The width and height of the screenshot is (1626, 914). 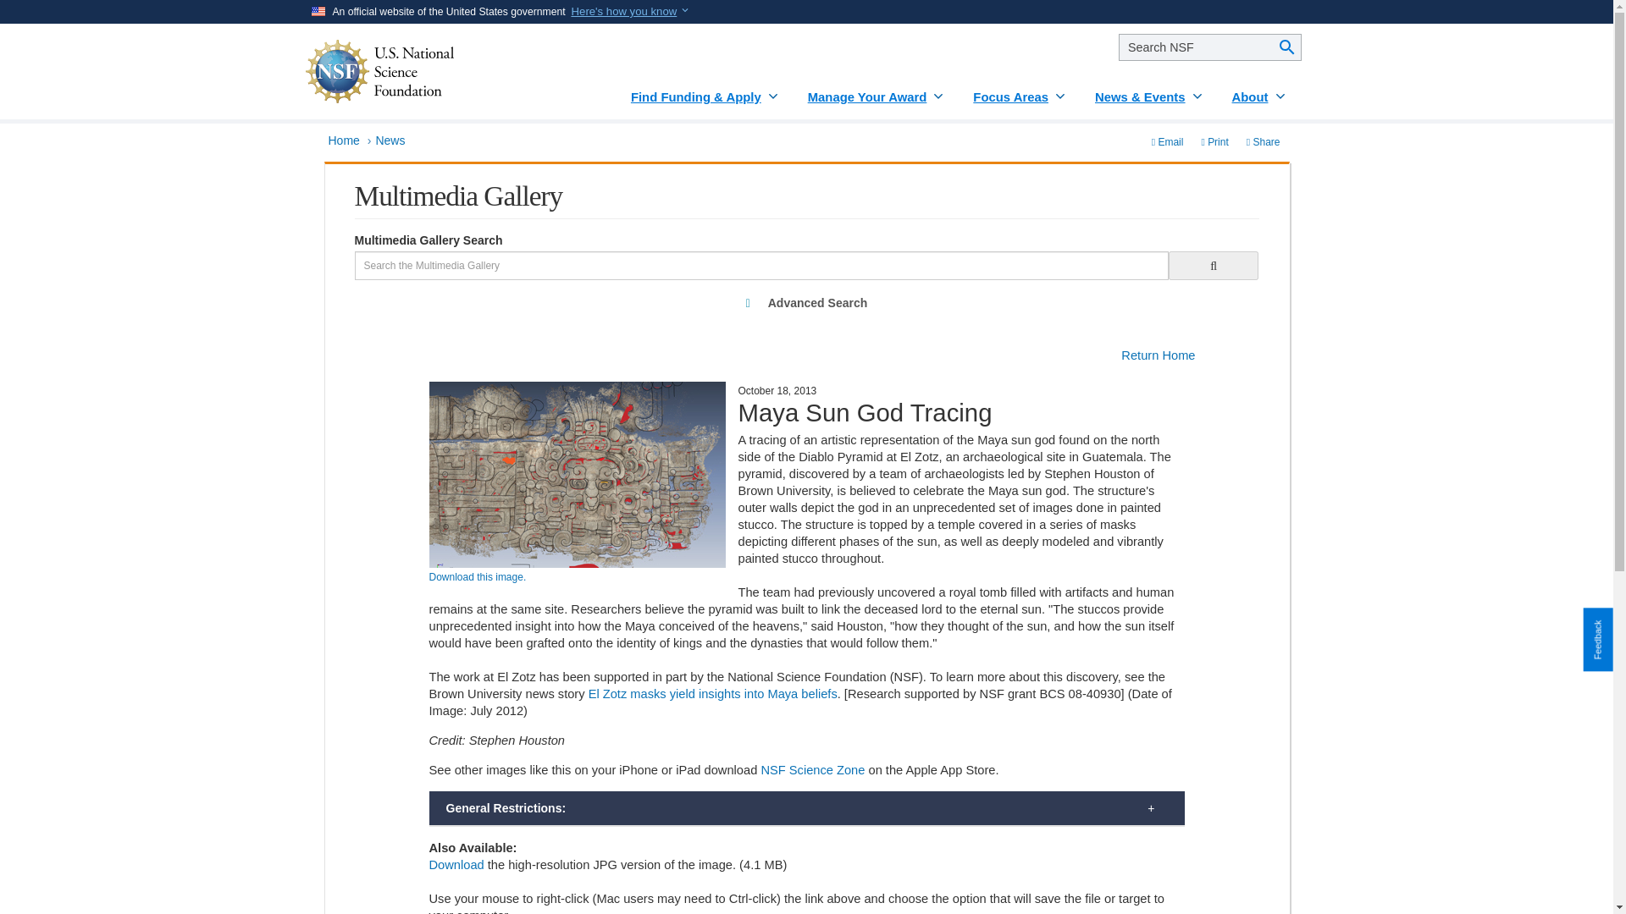 I want to click on Home, so click(x=344, y=140).